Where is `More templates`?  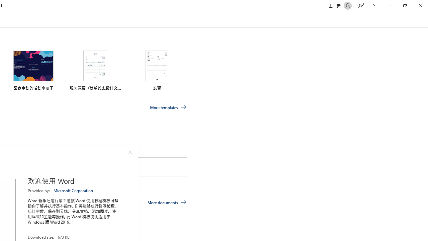 More templates is located at coordinates (168, 107).